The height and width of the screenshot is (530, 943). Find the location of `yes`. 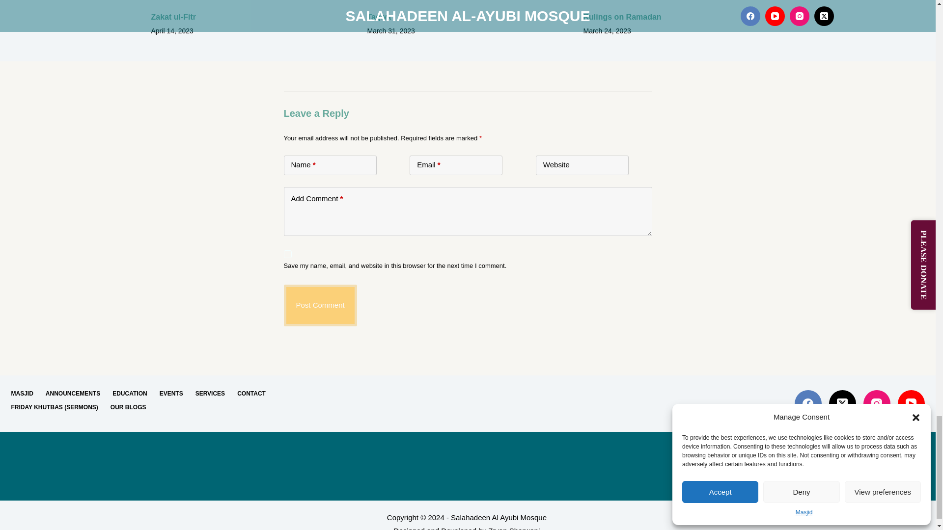

yes is located at coordinates (287, 254).